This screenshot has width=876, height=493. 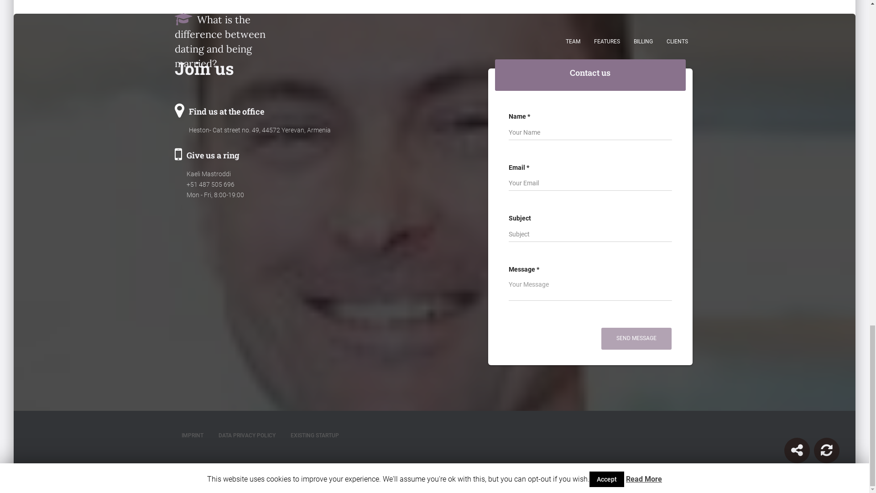 I want to click on EXISTING STARTUP, so click(x=315, y=435).